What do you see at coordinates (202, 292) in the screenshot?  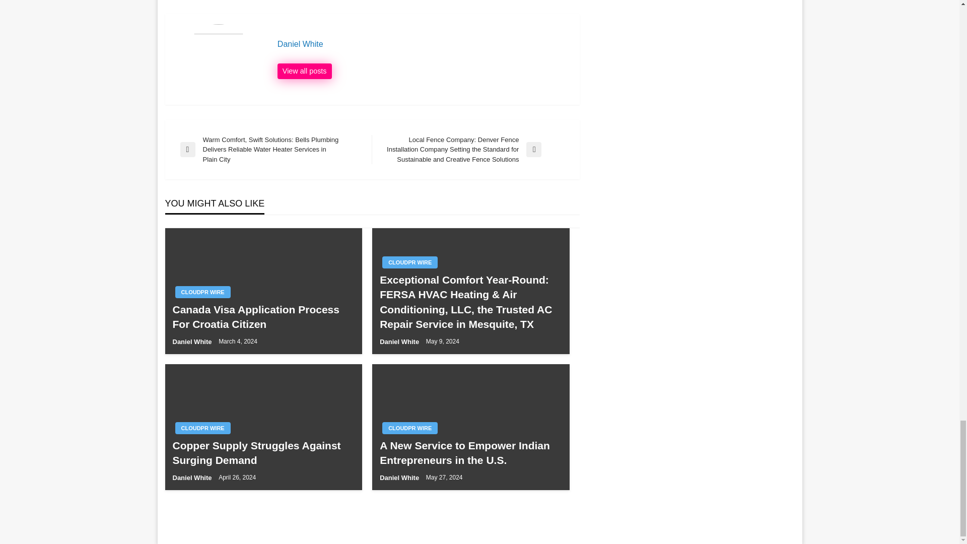 I see `CLOUDPR WIRE` at bounding box center [202, 292].